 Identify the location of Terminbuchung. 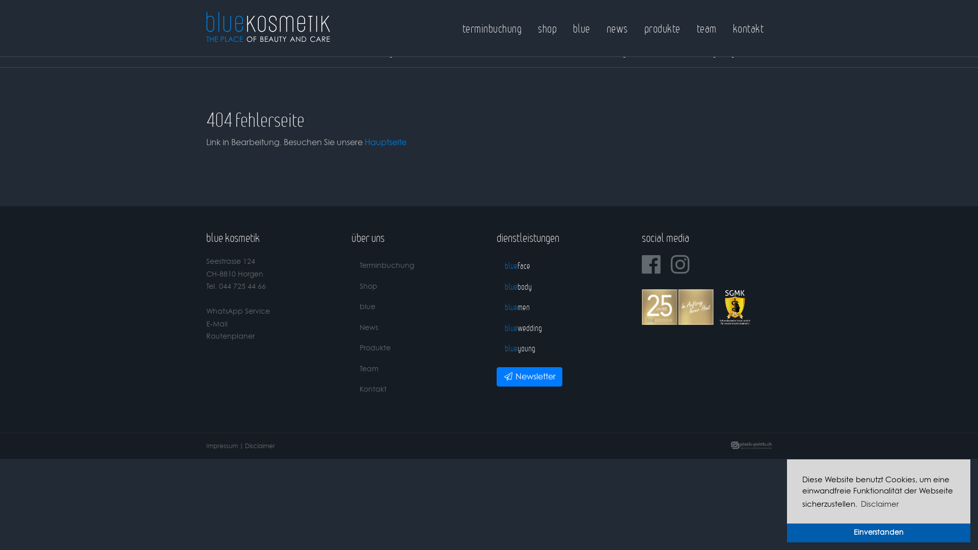
(417, 266).